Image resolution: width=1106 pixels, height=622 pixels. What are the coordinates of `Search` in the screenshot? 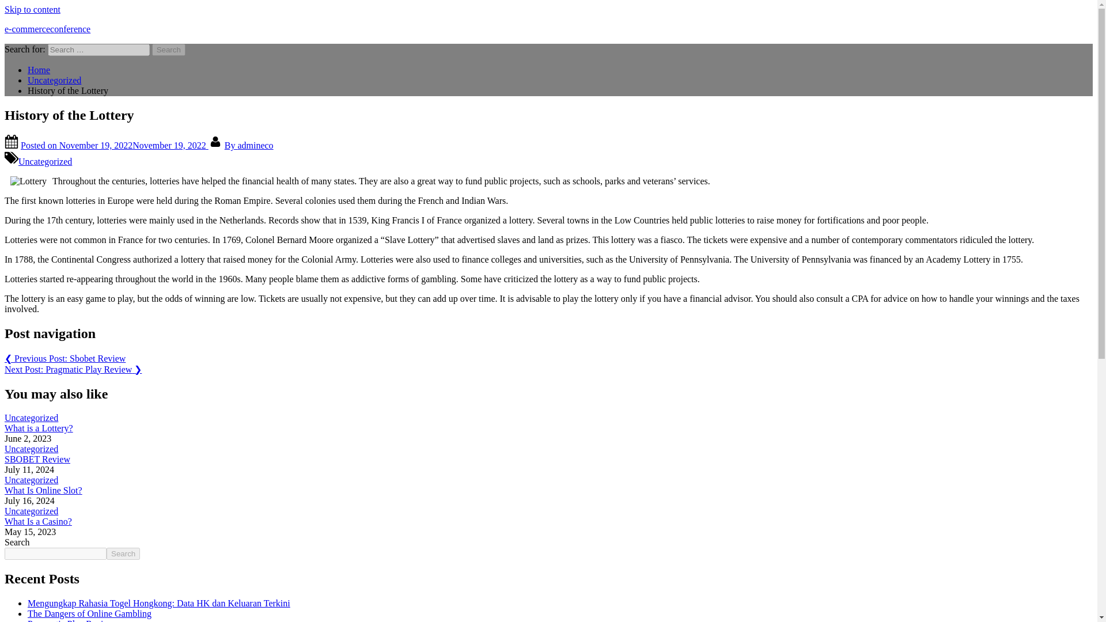 It's located at (169, 50).